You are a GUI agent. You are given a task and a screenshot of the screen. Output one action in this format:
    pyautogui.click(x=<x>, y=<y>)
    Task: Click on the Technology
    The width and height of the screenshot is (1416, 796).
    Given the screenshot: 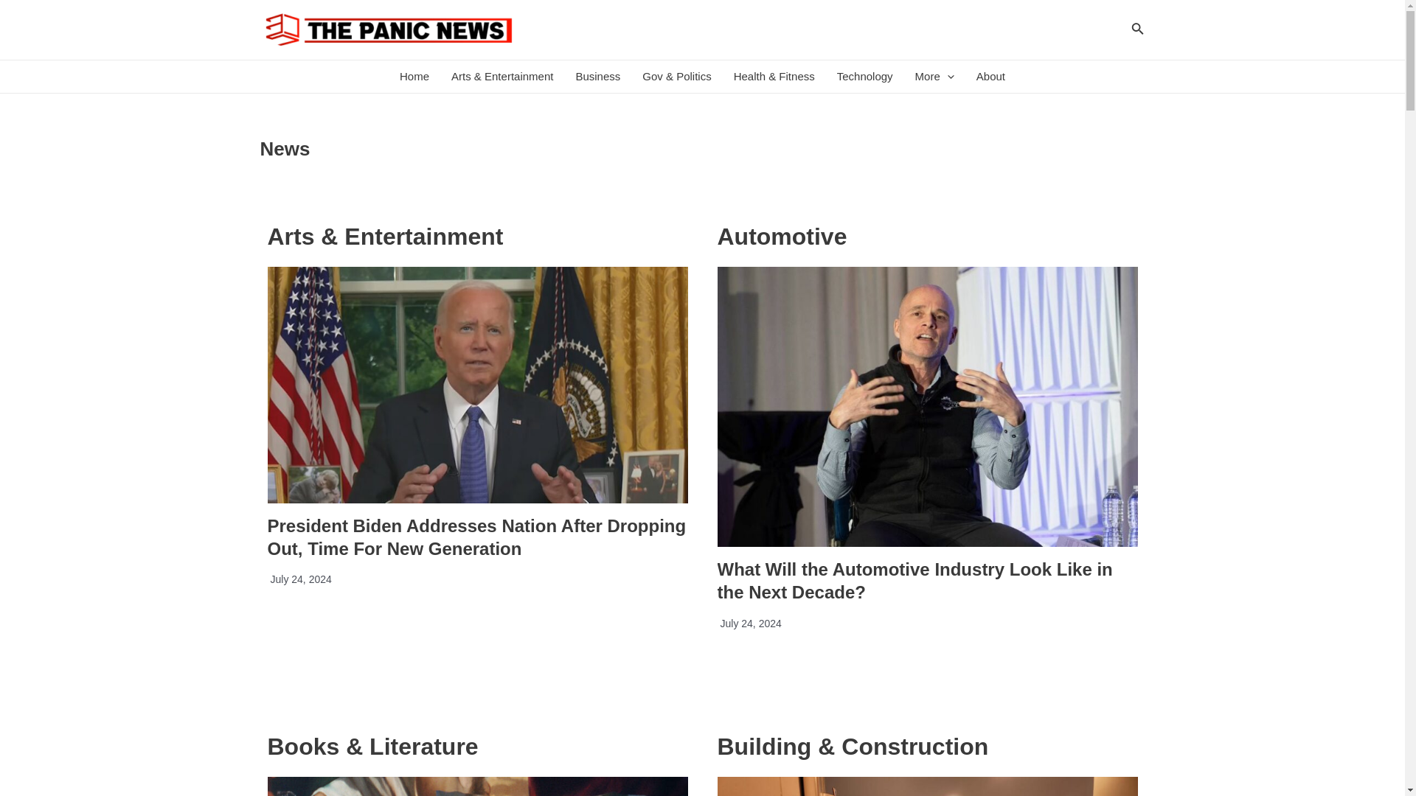 What is the action you would take?
    pyautogui.click(x=864, y=77)
    